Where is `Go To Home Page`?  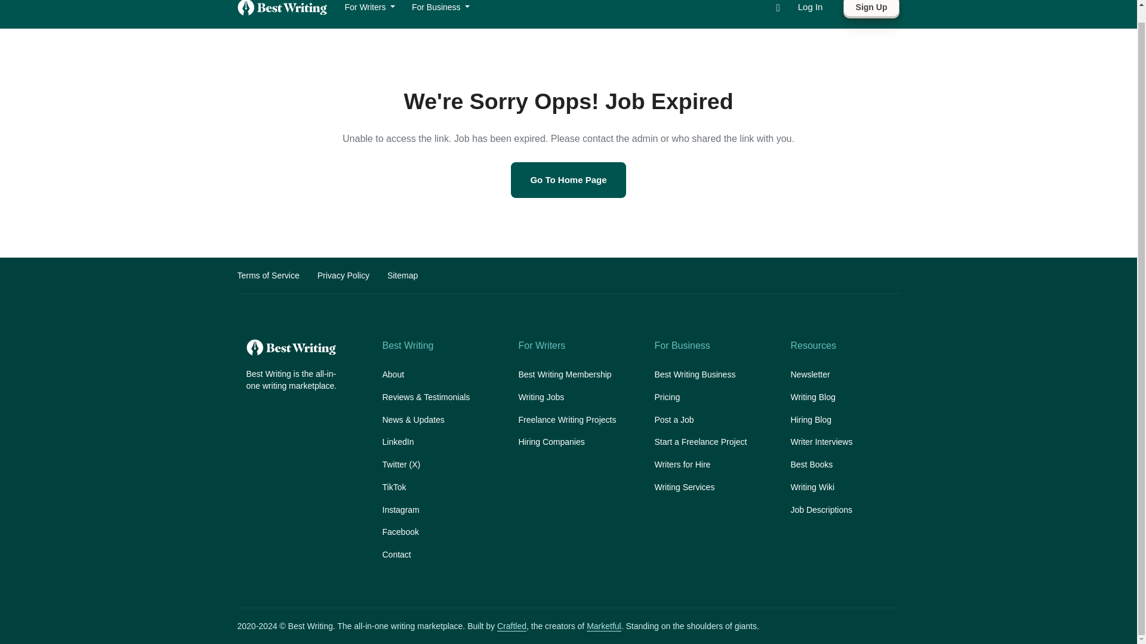 Go To Home Page is located at coordinates (568, 180).